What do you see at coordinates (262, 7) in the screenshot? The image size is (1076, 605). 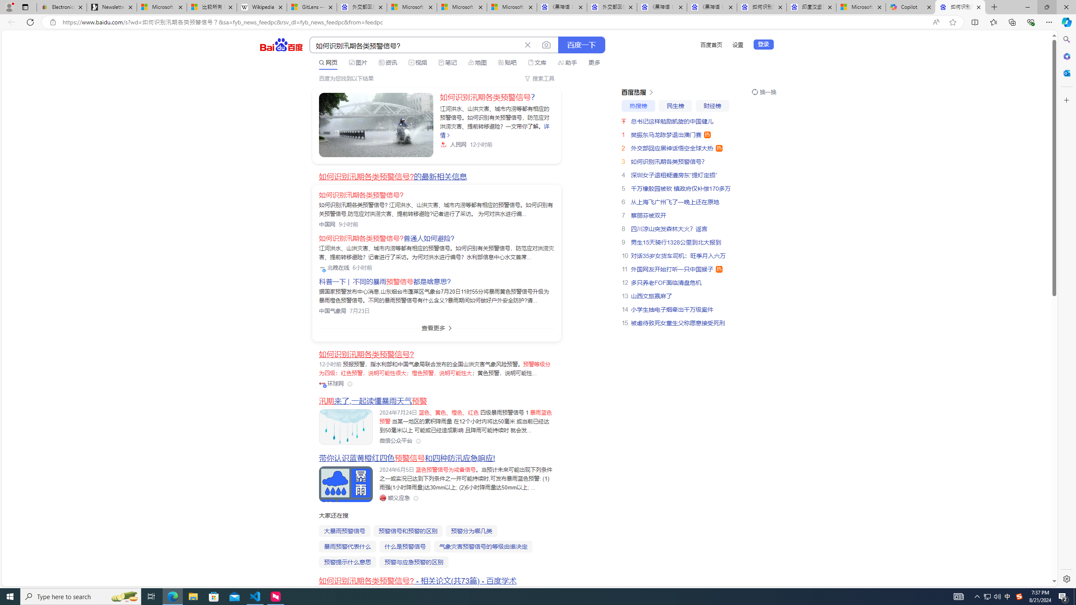 I see `Wikipedia` at bounding box center [262, 7].